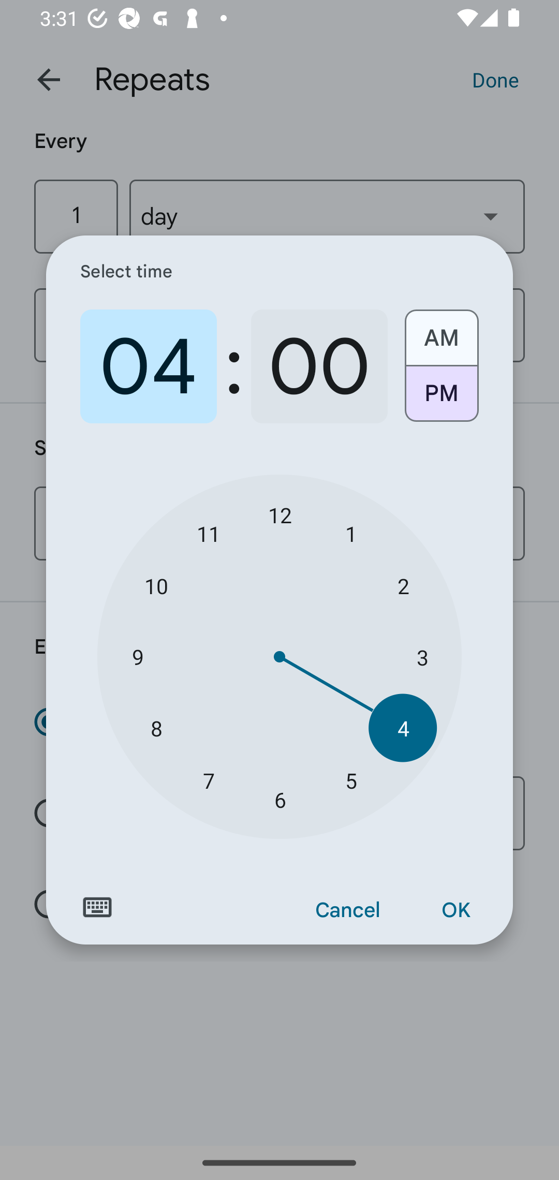 This screenshot has width=559, height=1180. I want to click on PM, so click(441, 399).